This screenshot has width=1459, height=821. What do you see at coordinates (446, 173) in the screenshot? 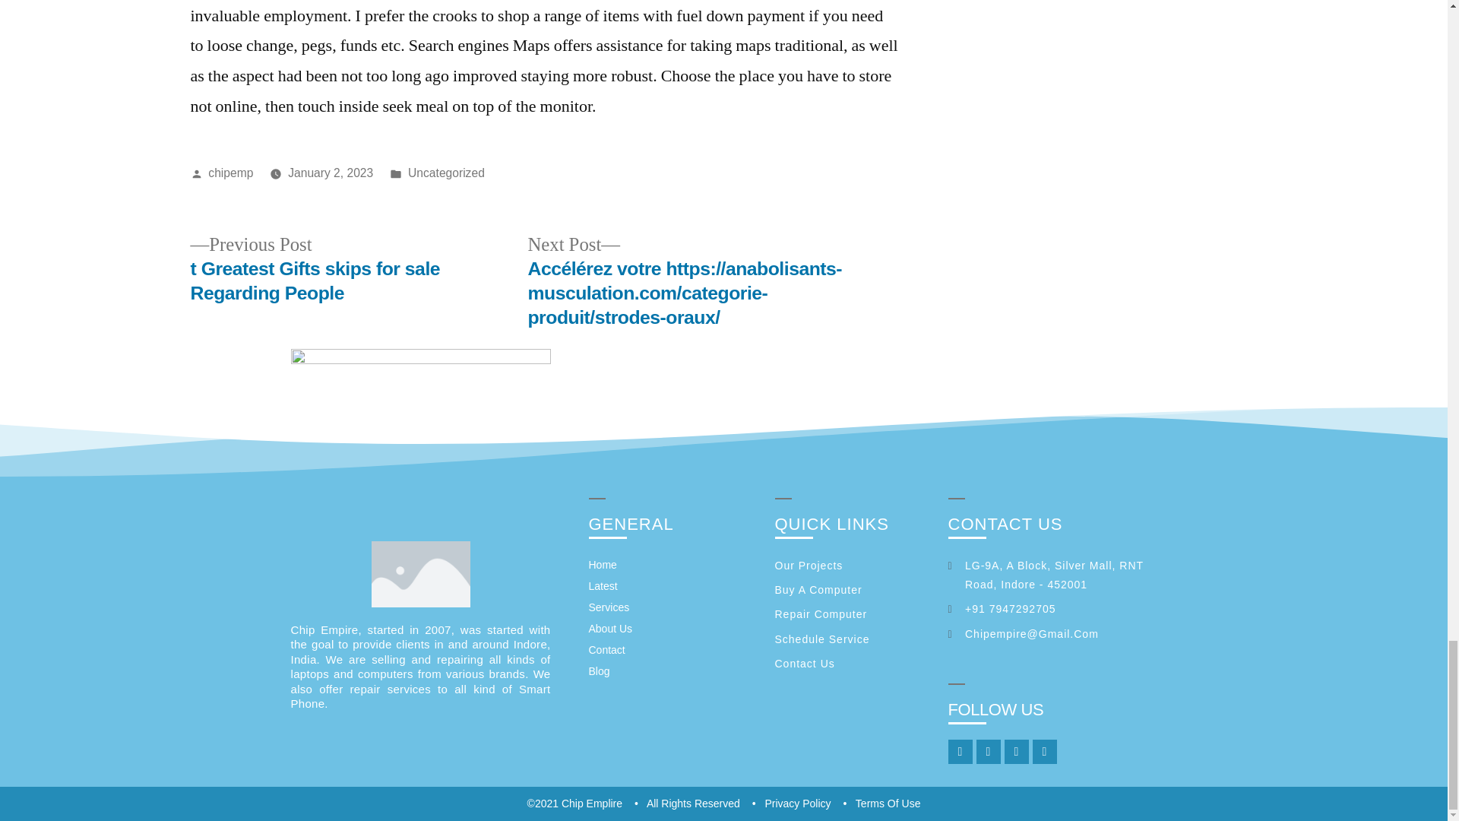
I see `Uncategorized` at bounding box center [446, 173].